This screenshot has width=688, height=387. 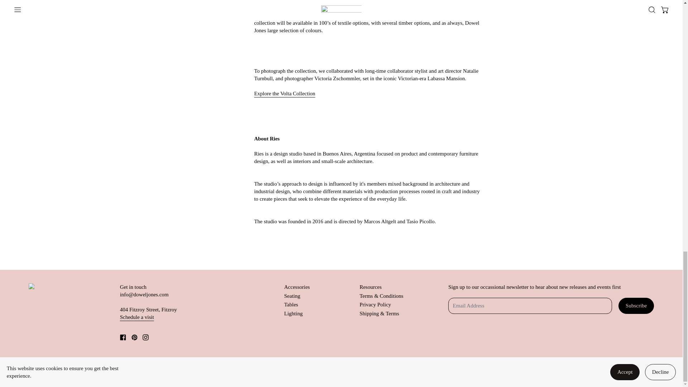 I want to click on Privacy Policy, so click(x=375, y=305).